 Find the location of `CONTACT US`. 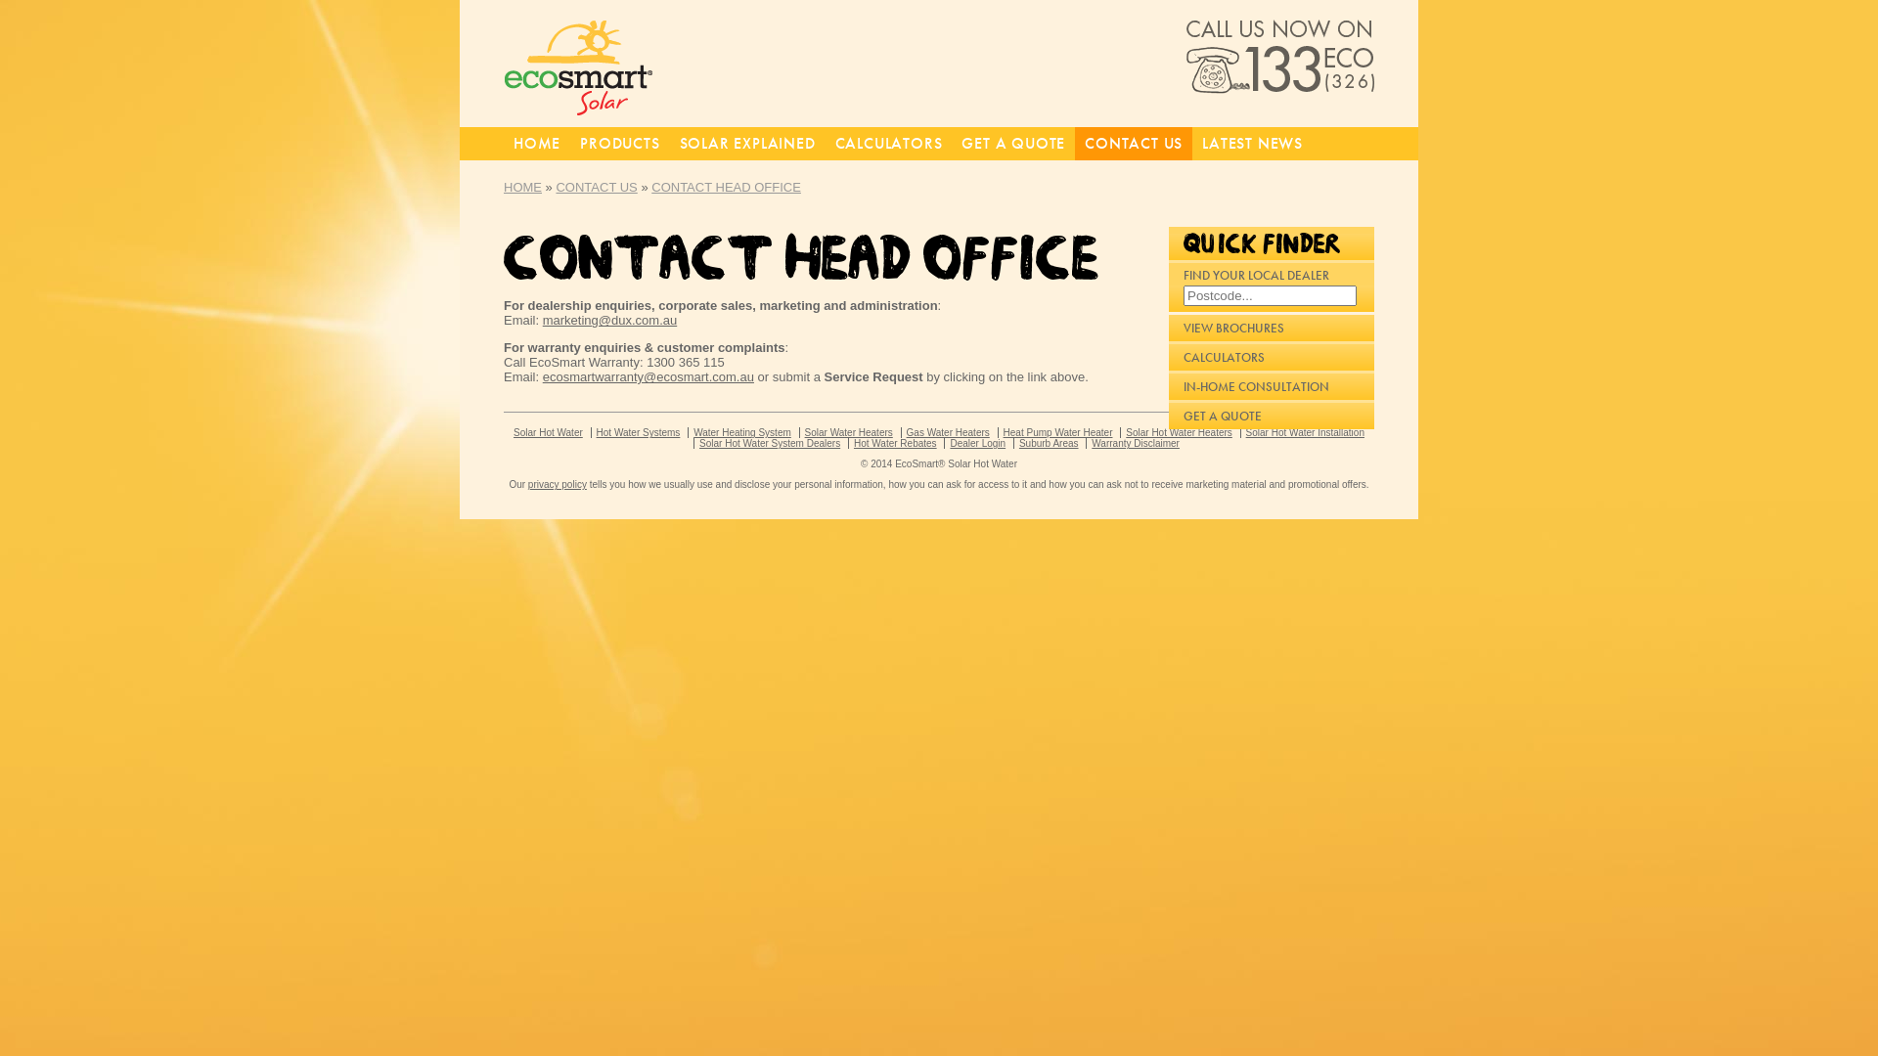

CONTACT US is located at coordinates (1134, 144).